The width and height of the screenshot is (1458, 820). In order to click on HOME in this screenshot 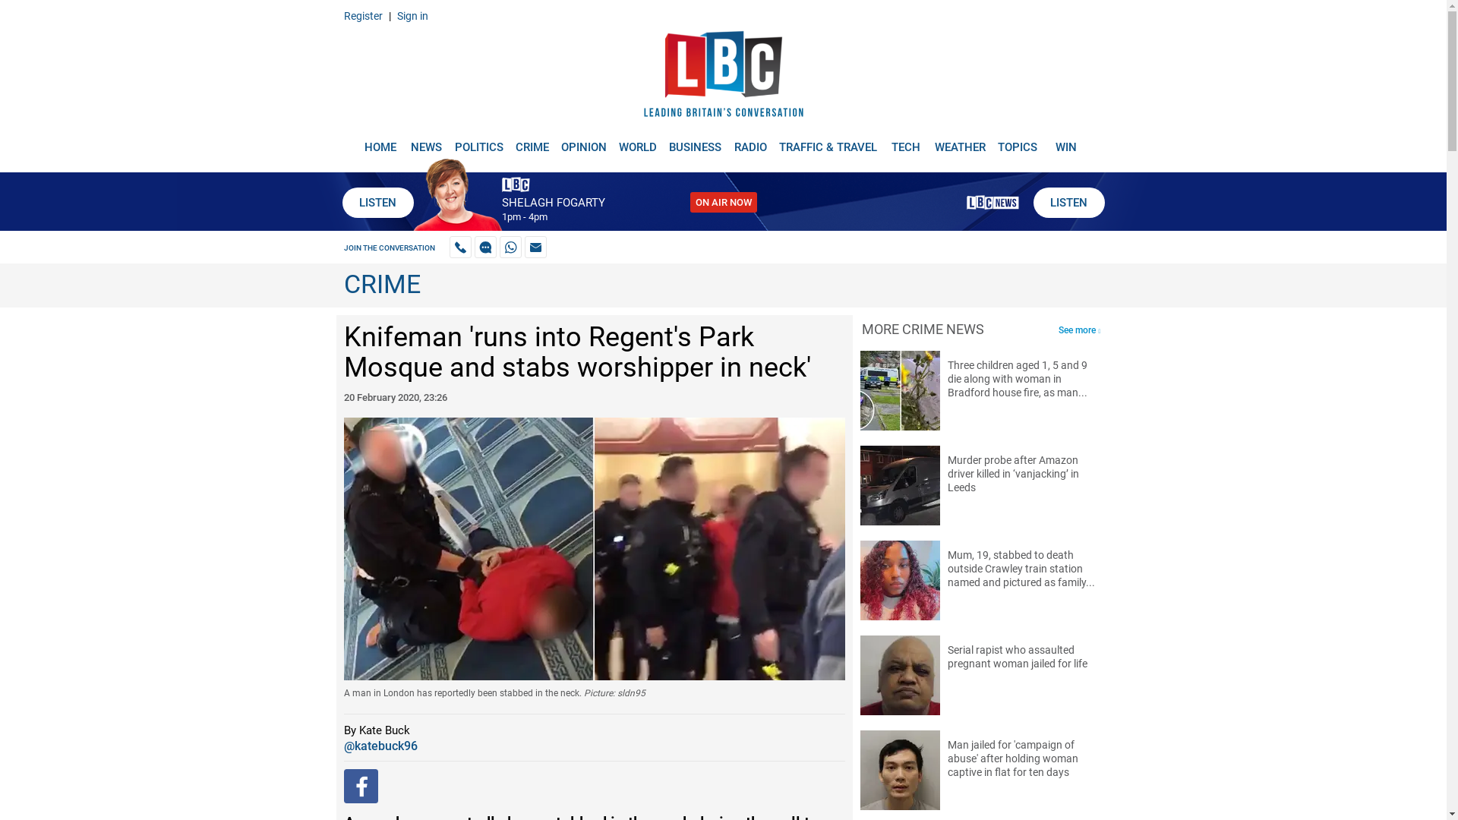, I will do `click(380, 141)`.